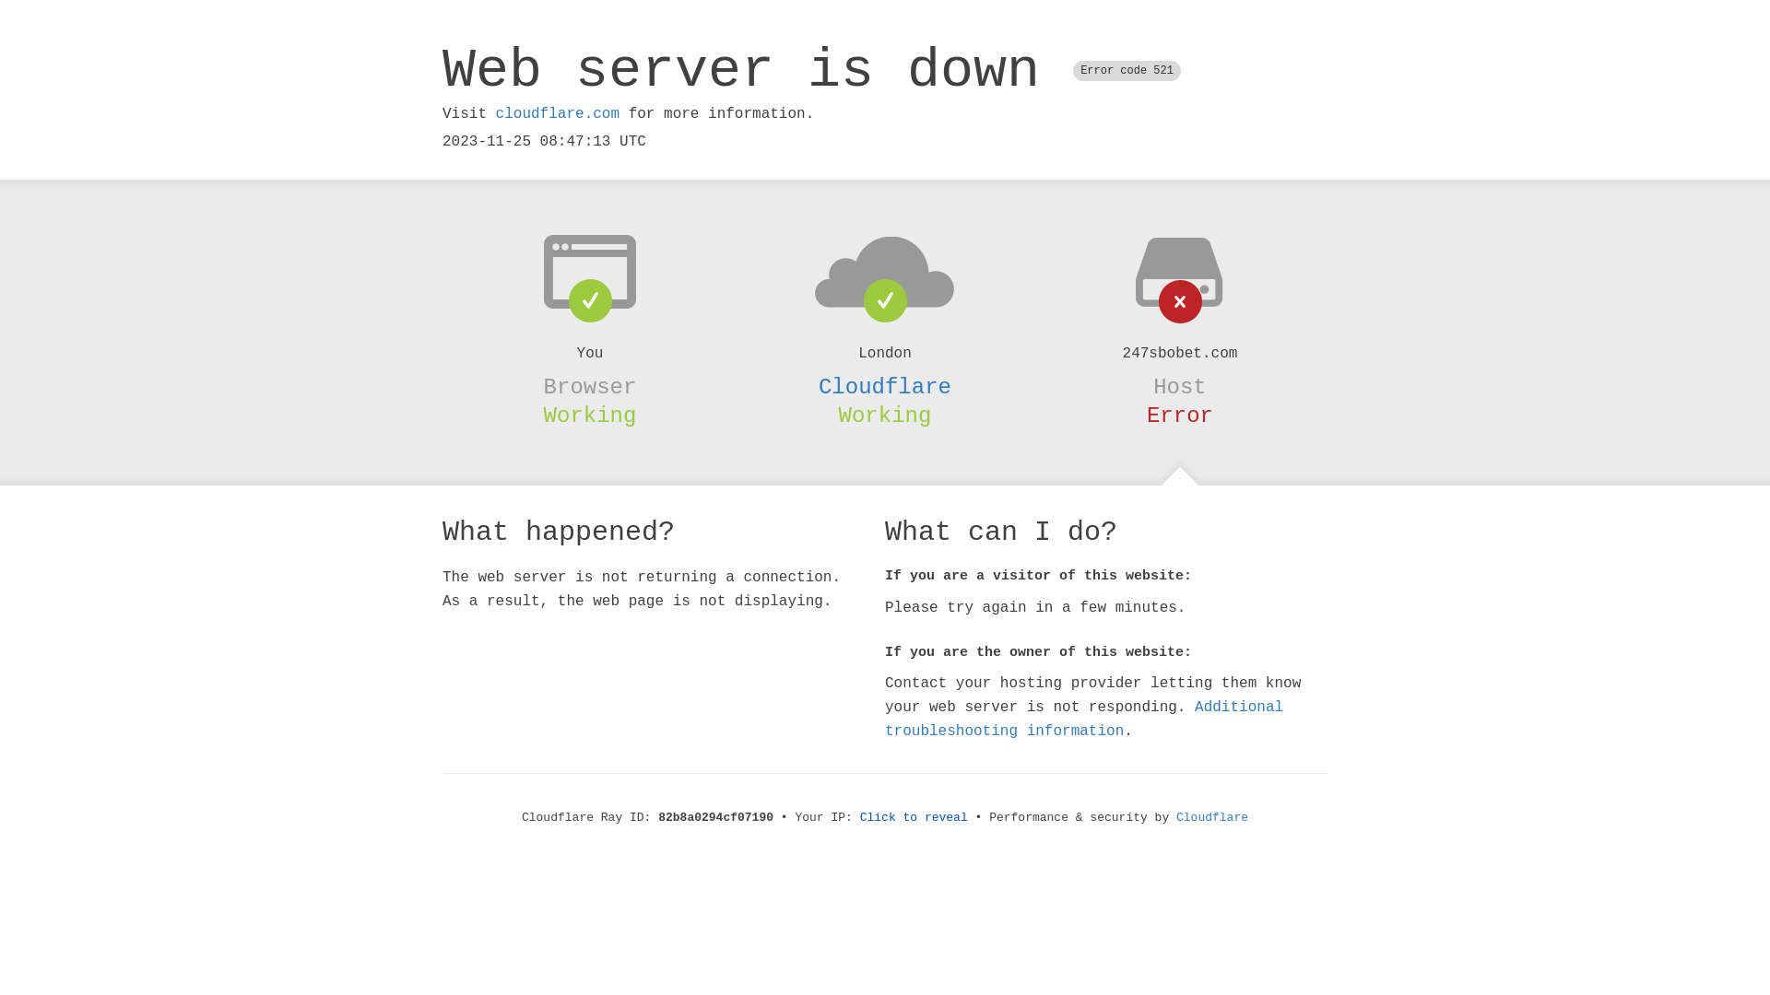 This screenshot has height=995, width=1770. Describe the element at coordinates (558, 114) in the screenshot. I see `cloudflare.com` at that location.